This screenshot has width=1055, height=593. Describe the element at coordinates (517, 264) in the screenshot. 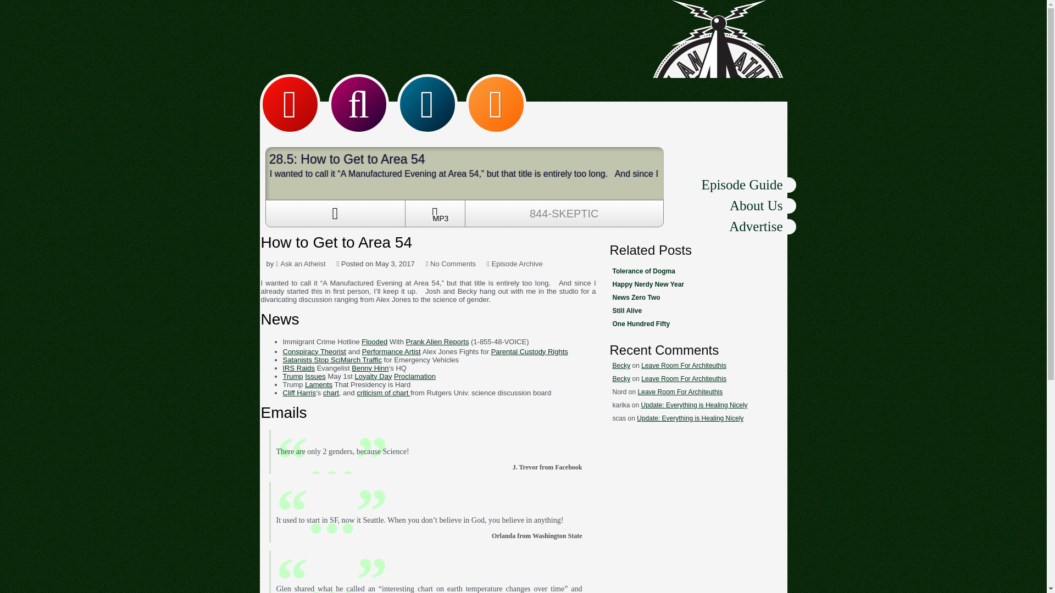

I see `Episode Archive` at that location.